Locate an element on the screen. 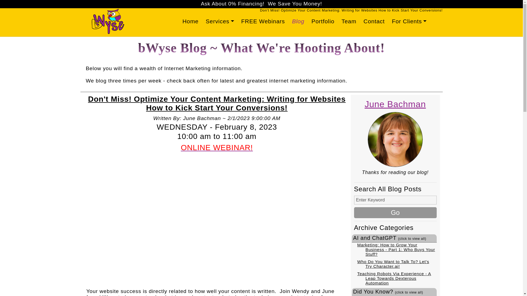  Go is located at coordinates (395, 213).